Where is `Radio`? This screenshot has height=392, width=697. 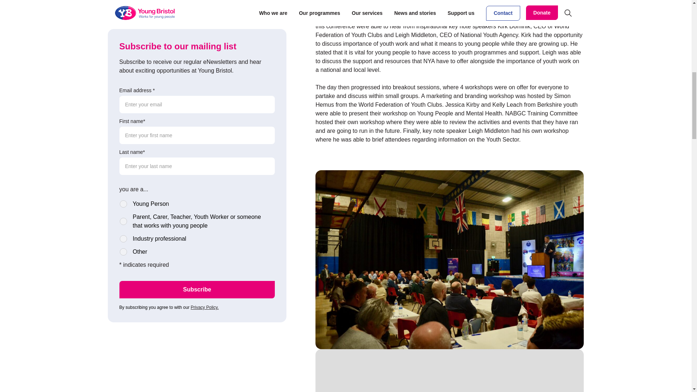
Radio is located at coordinates (123, 147).